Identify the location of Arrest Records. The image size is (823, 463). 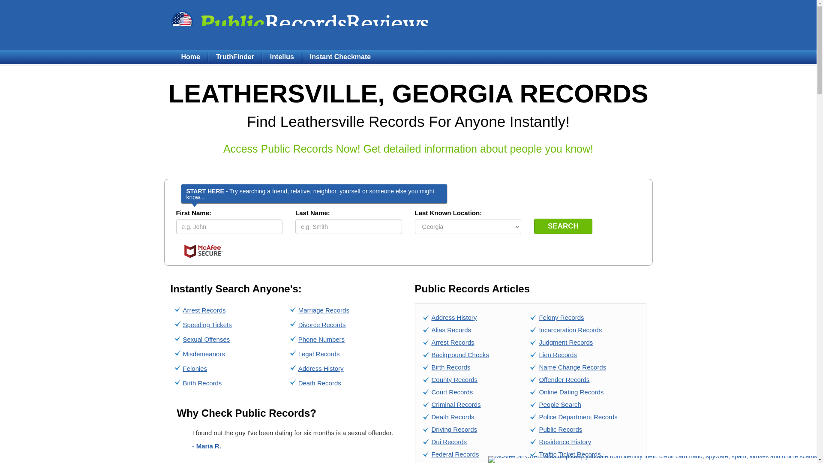
(204, 310).